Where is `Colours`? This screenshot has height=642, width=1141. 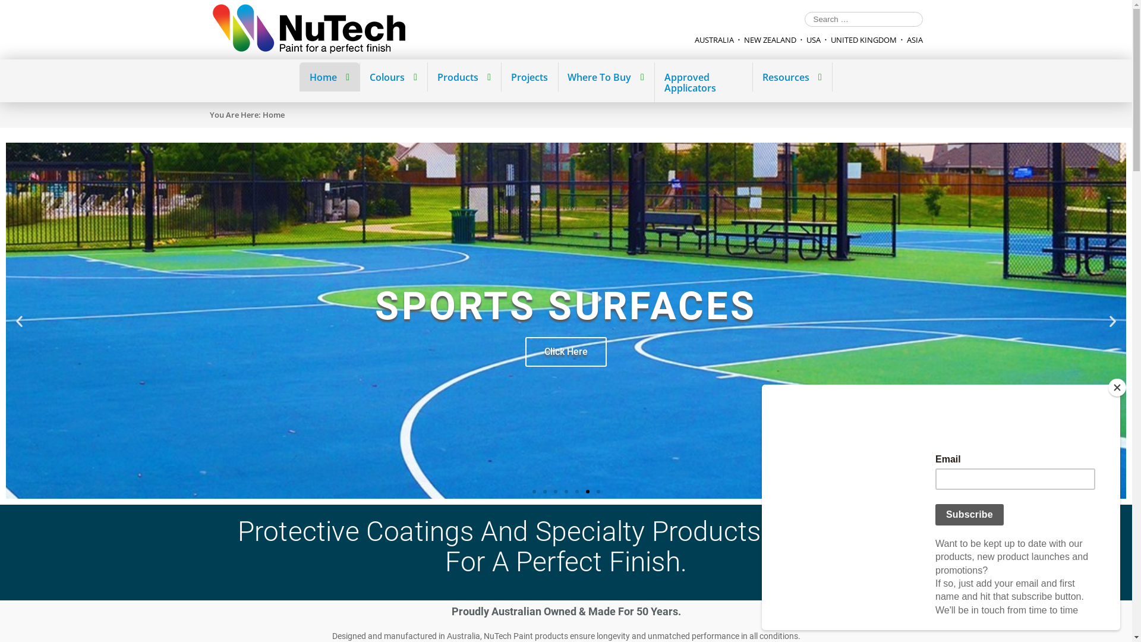
Colours is located at coordinates (393, 77).